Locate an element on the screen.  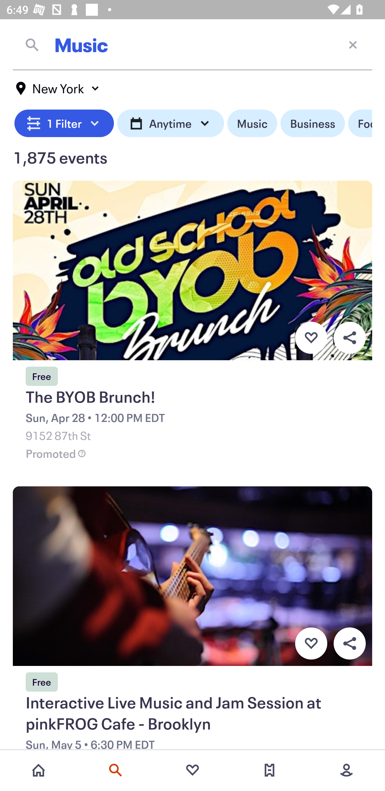
Business is located at coordinates (313, 123).